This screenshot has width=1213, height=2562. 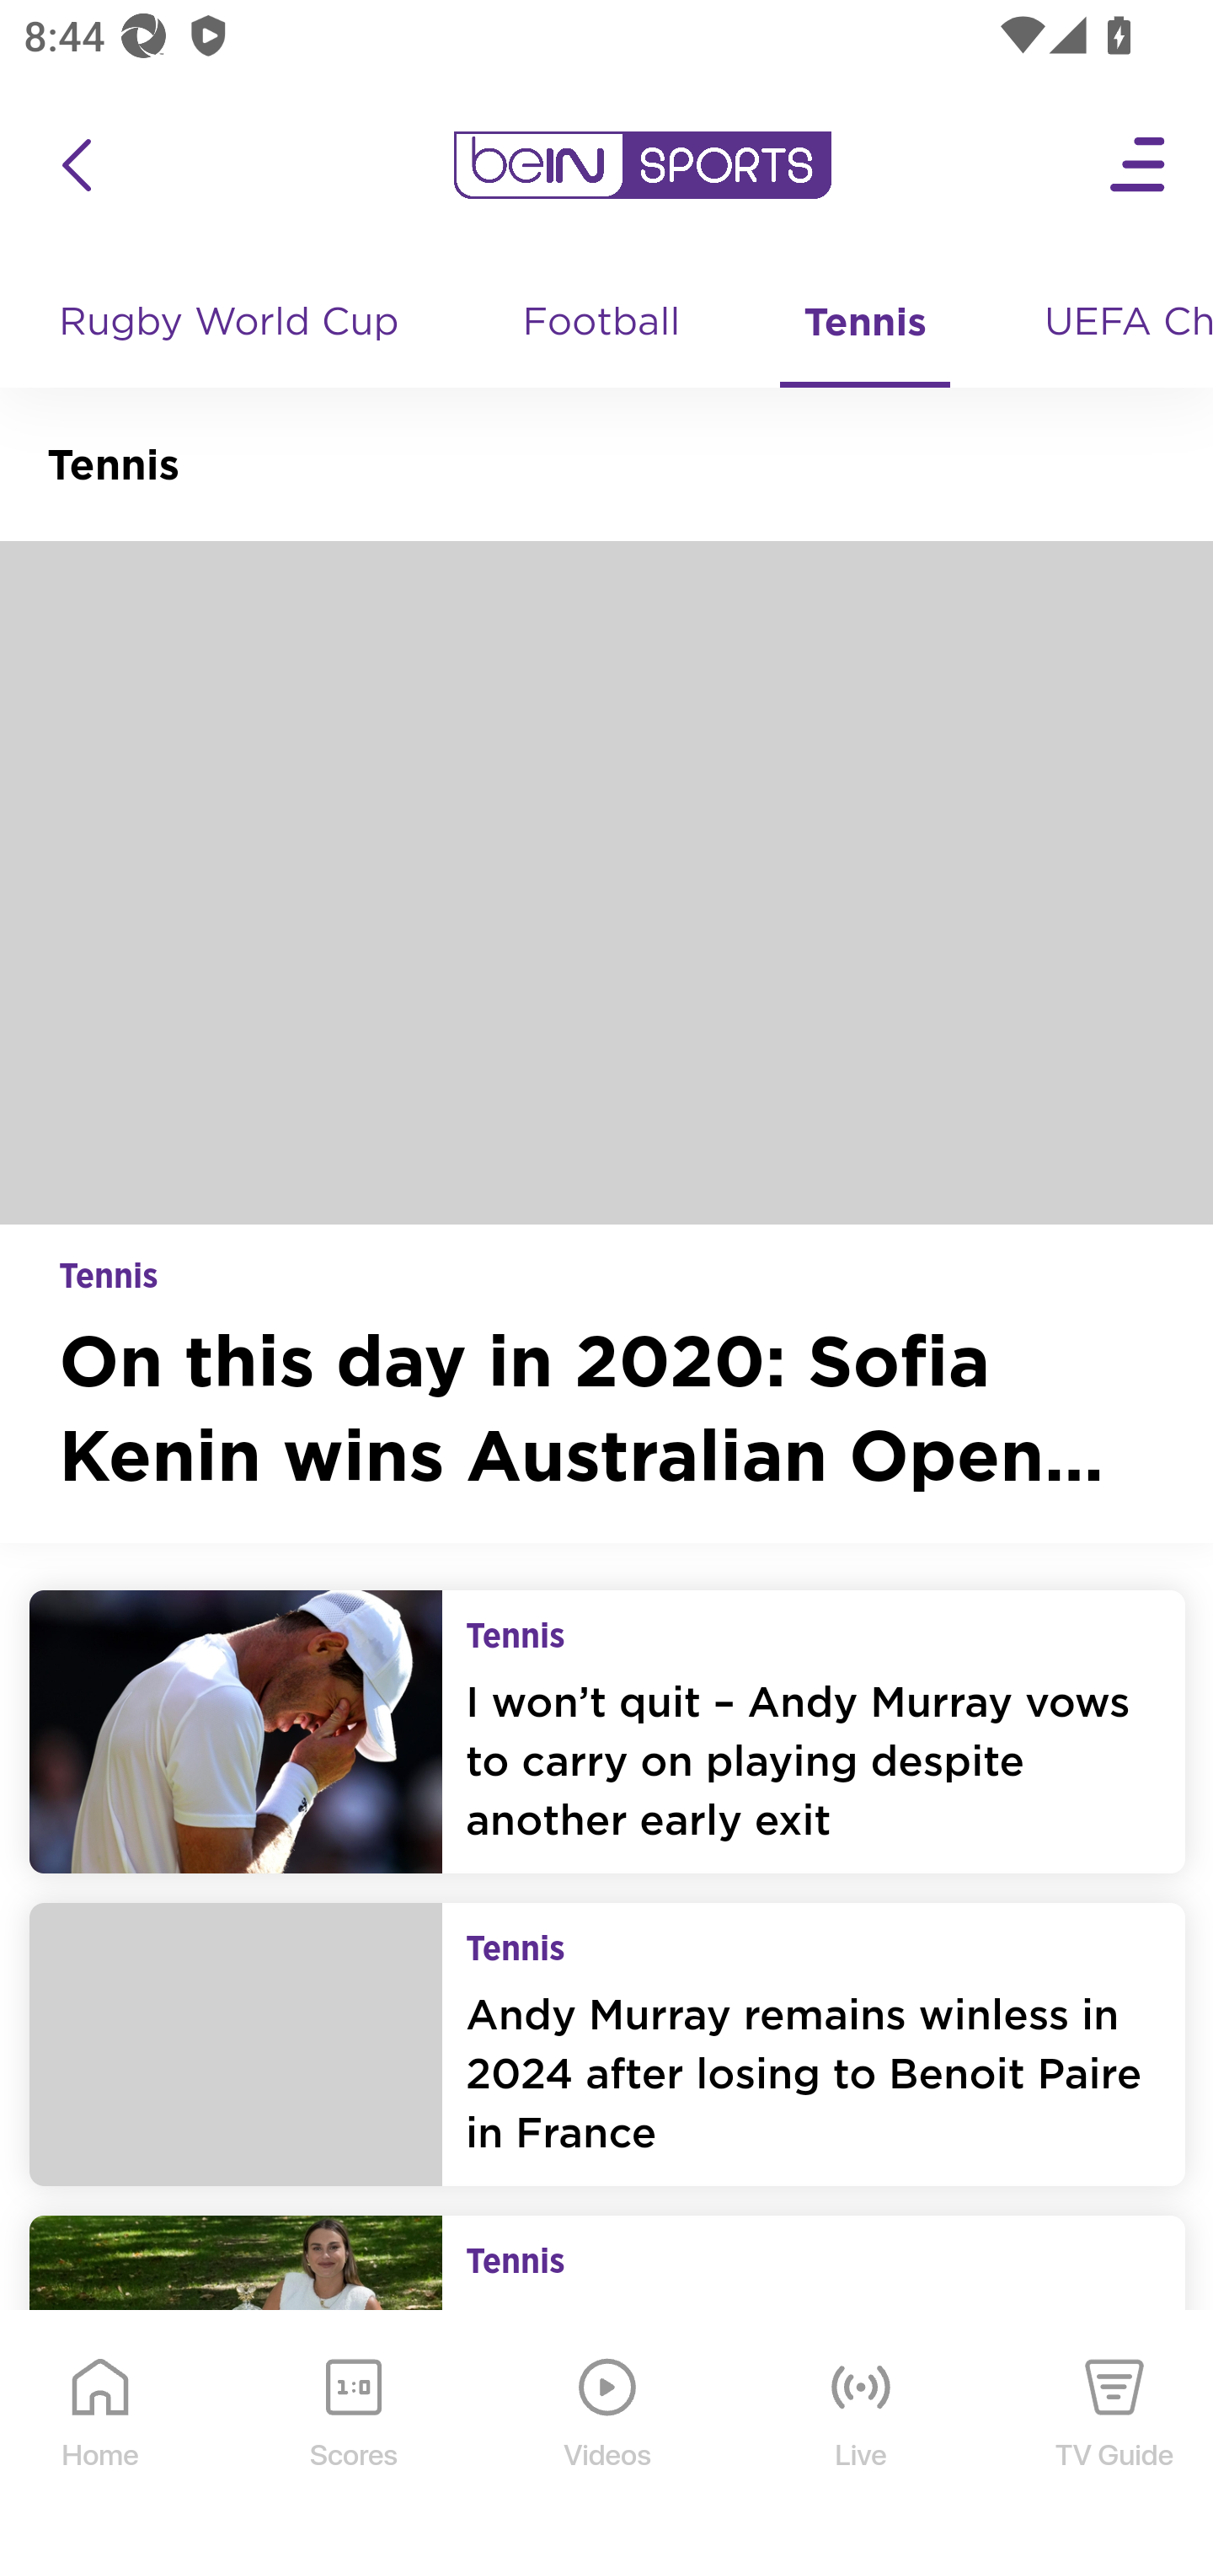 What do you see at coordinates (865, 324) in the screenshot?
I see `Tennis` at bounding box center [865, 324].